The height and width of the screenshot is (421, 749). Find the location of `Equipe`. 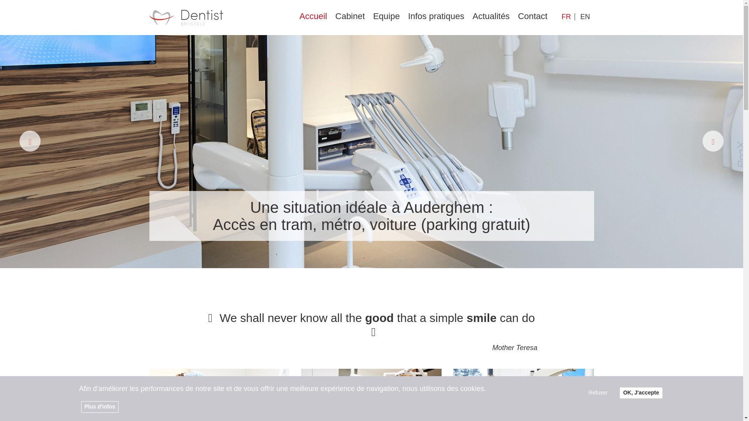

Equipe is located at coordinates (386, 18).